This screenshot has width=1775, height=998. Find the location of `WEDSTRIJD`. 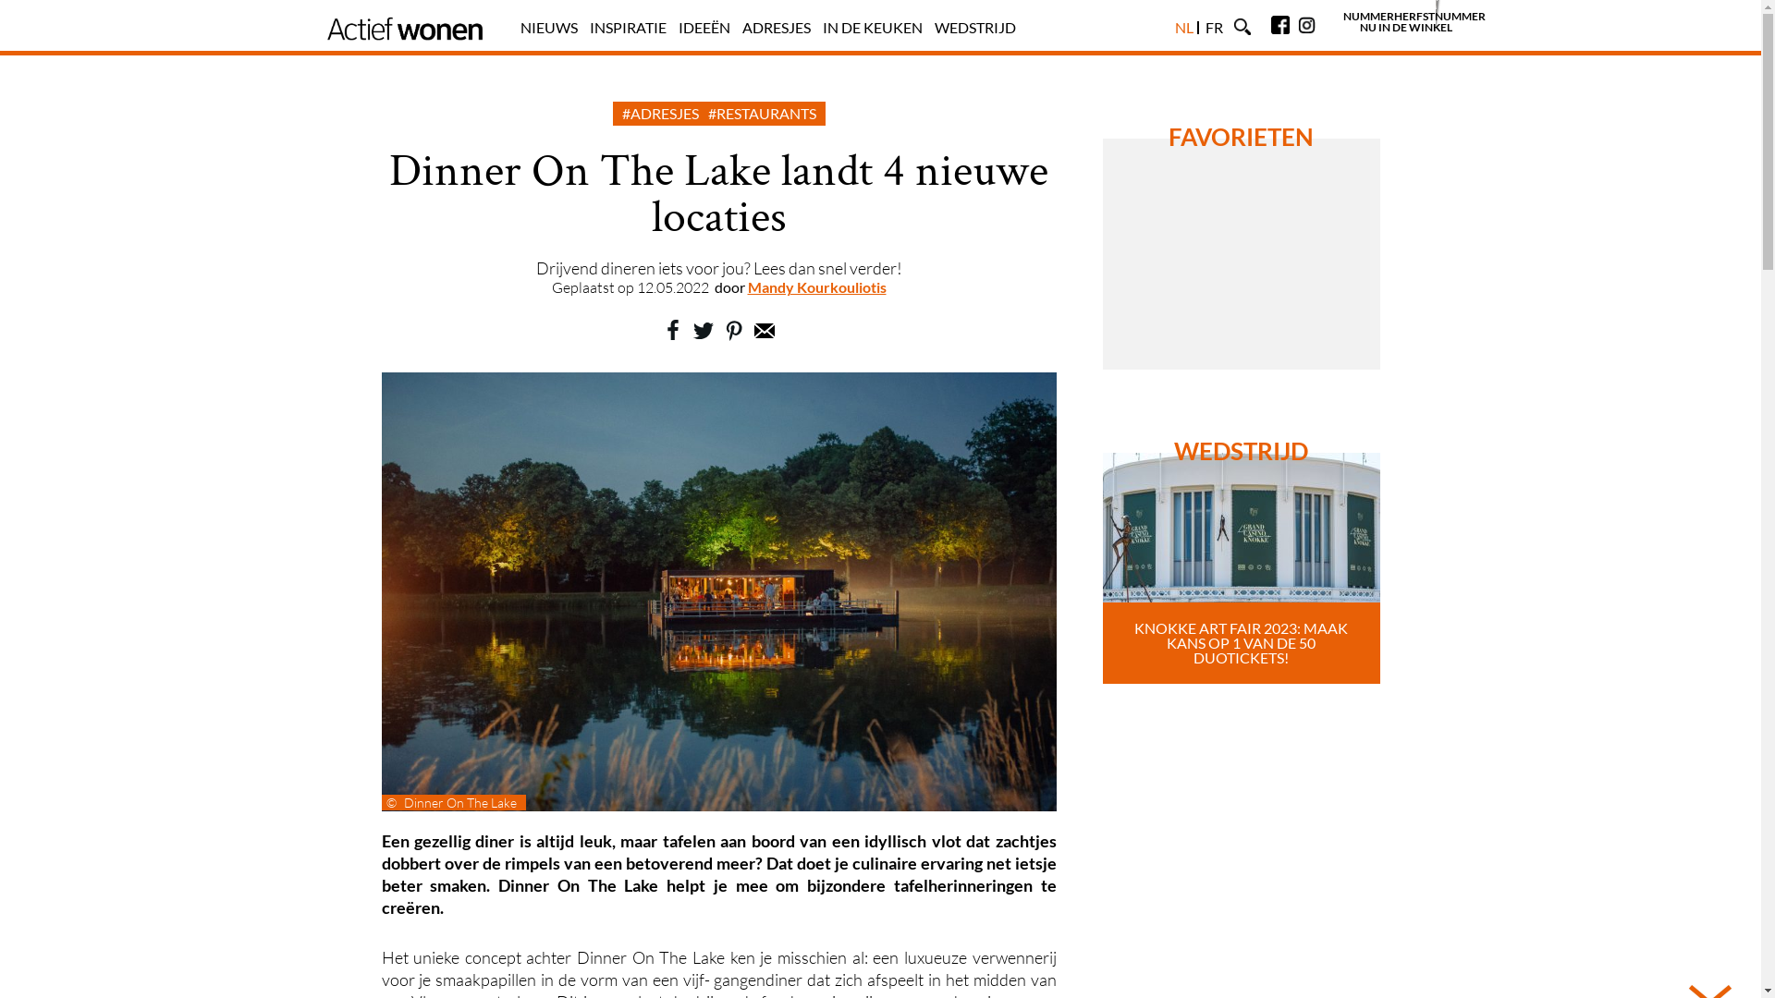

WEDSTRIJD is located at coordinates (974, 27).